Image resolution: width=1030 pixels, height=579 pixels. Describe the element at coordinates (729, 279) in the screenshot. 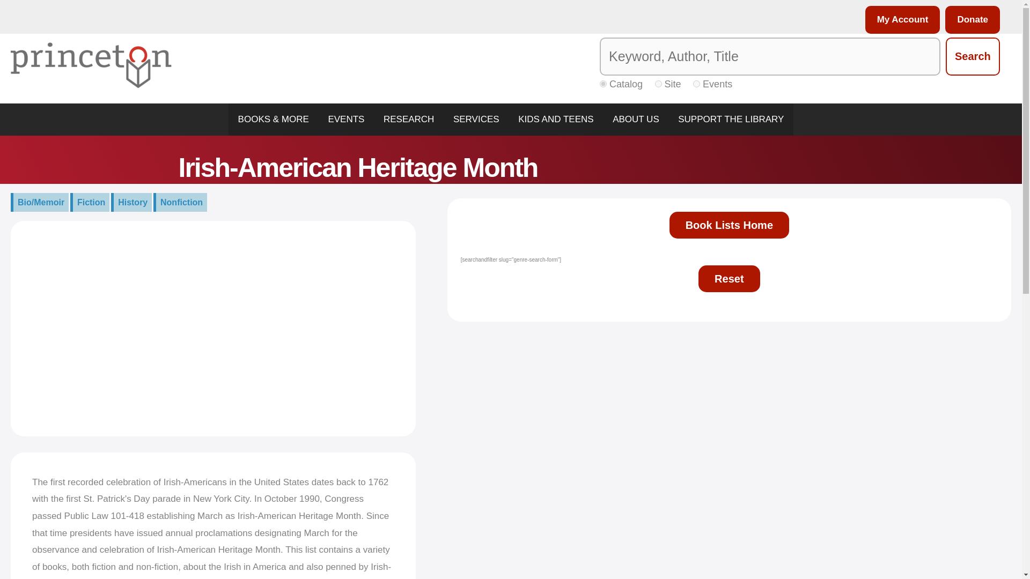

I see `Reset` at that location.